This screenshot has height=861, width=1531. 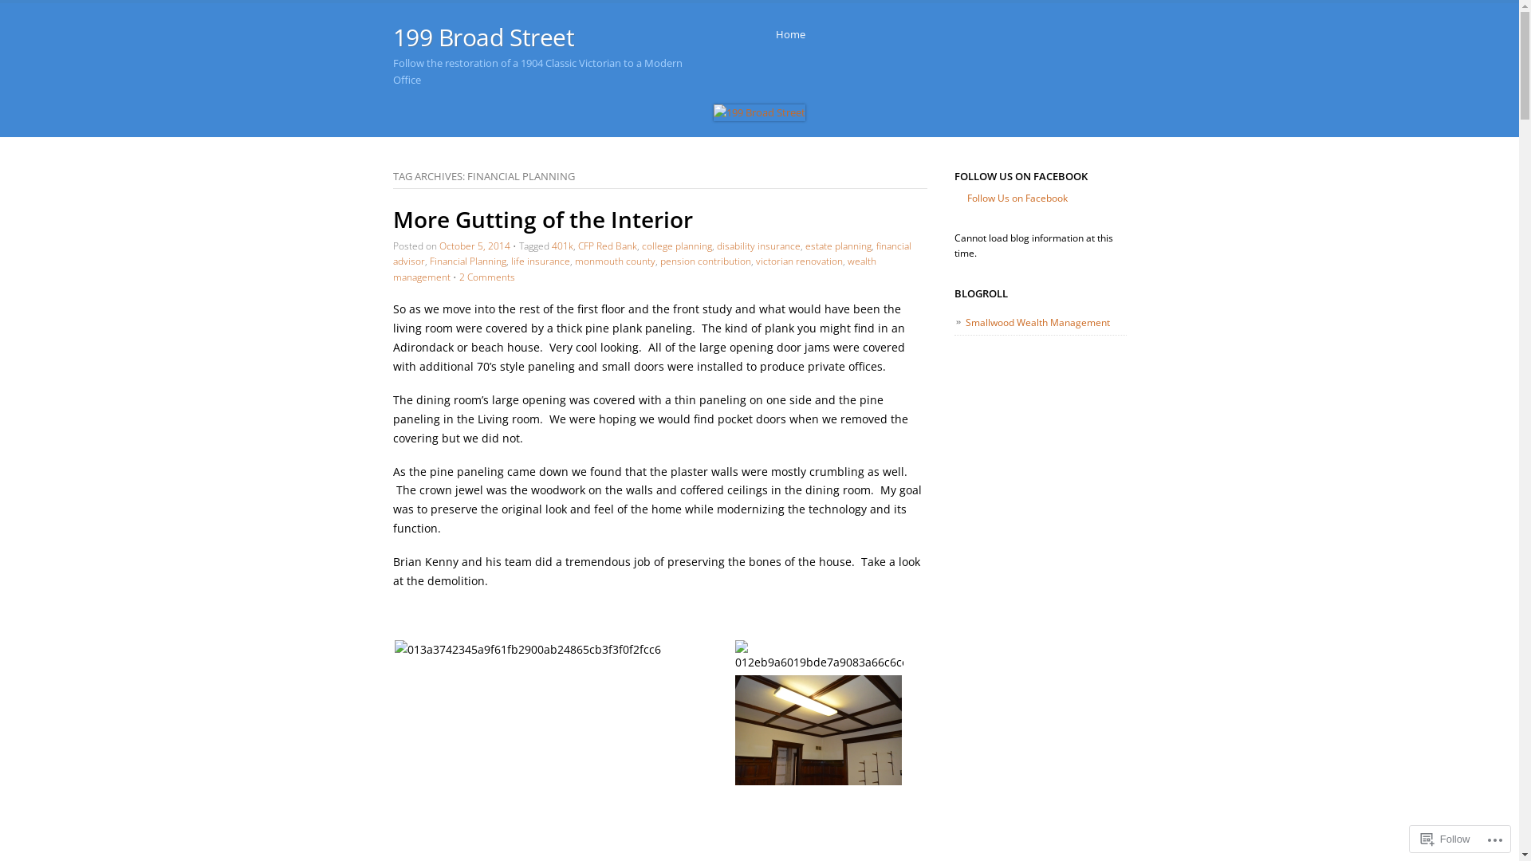 What do you see at coordinates (542, 219) in the screenshot?
I see `More Gutting of the Interior` at bounding box center [542, 219].